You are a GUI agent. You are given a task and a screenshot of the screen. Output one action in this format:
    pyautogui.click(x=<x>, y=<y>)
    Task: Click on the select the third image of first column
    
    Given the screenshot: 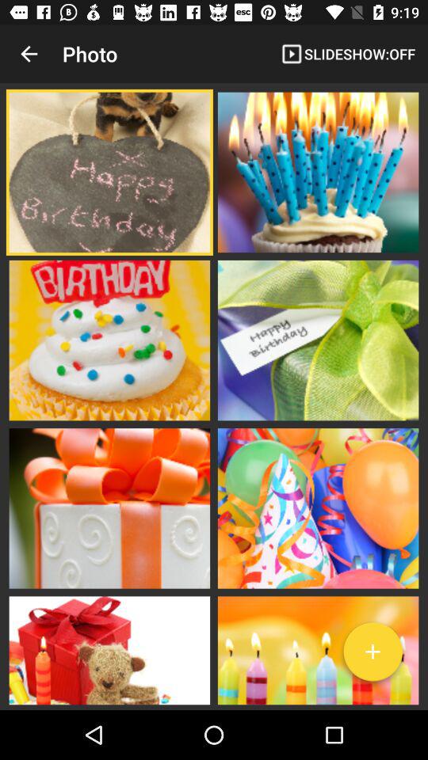 What is the action you would take?
    pyautogui.click(x=109, y=507)
    